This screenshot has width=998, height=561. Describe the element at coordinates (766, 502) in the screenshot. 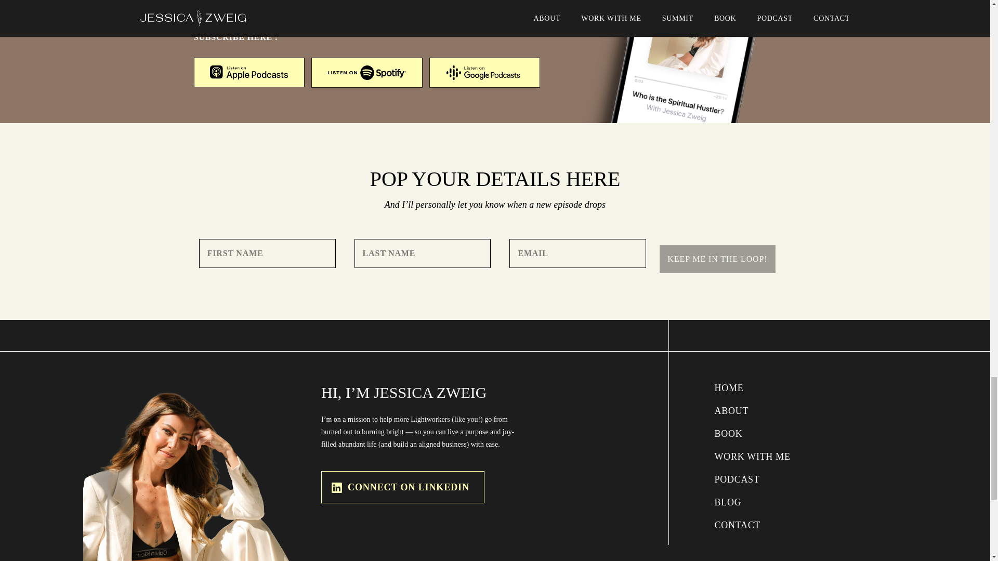

I see `BLOG` at that location.